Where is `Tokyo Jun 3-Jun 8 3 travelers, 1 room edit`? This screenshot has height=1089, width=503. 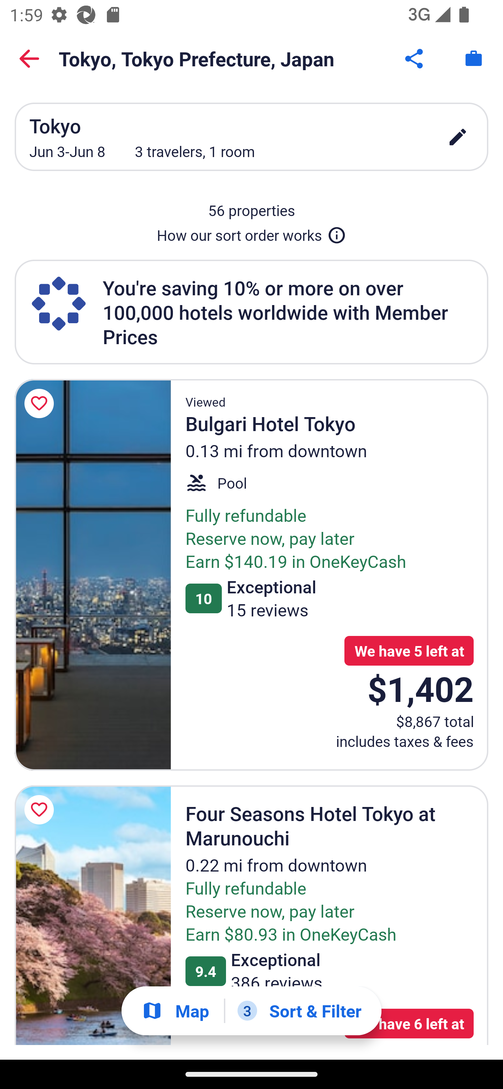
Tokyo Jun 3-Jun 8 3 travelers, 1 room edit is located at coordinates (251, 136).